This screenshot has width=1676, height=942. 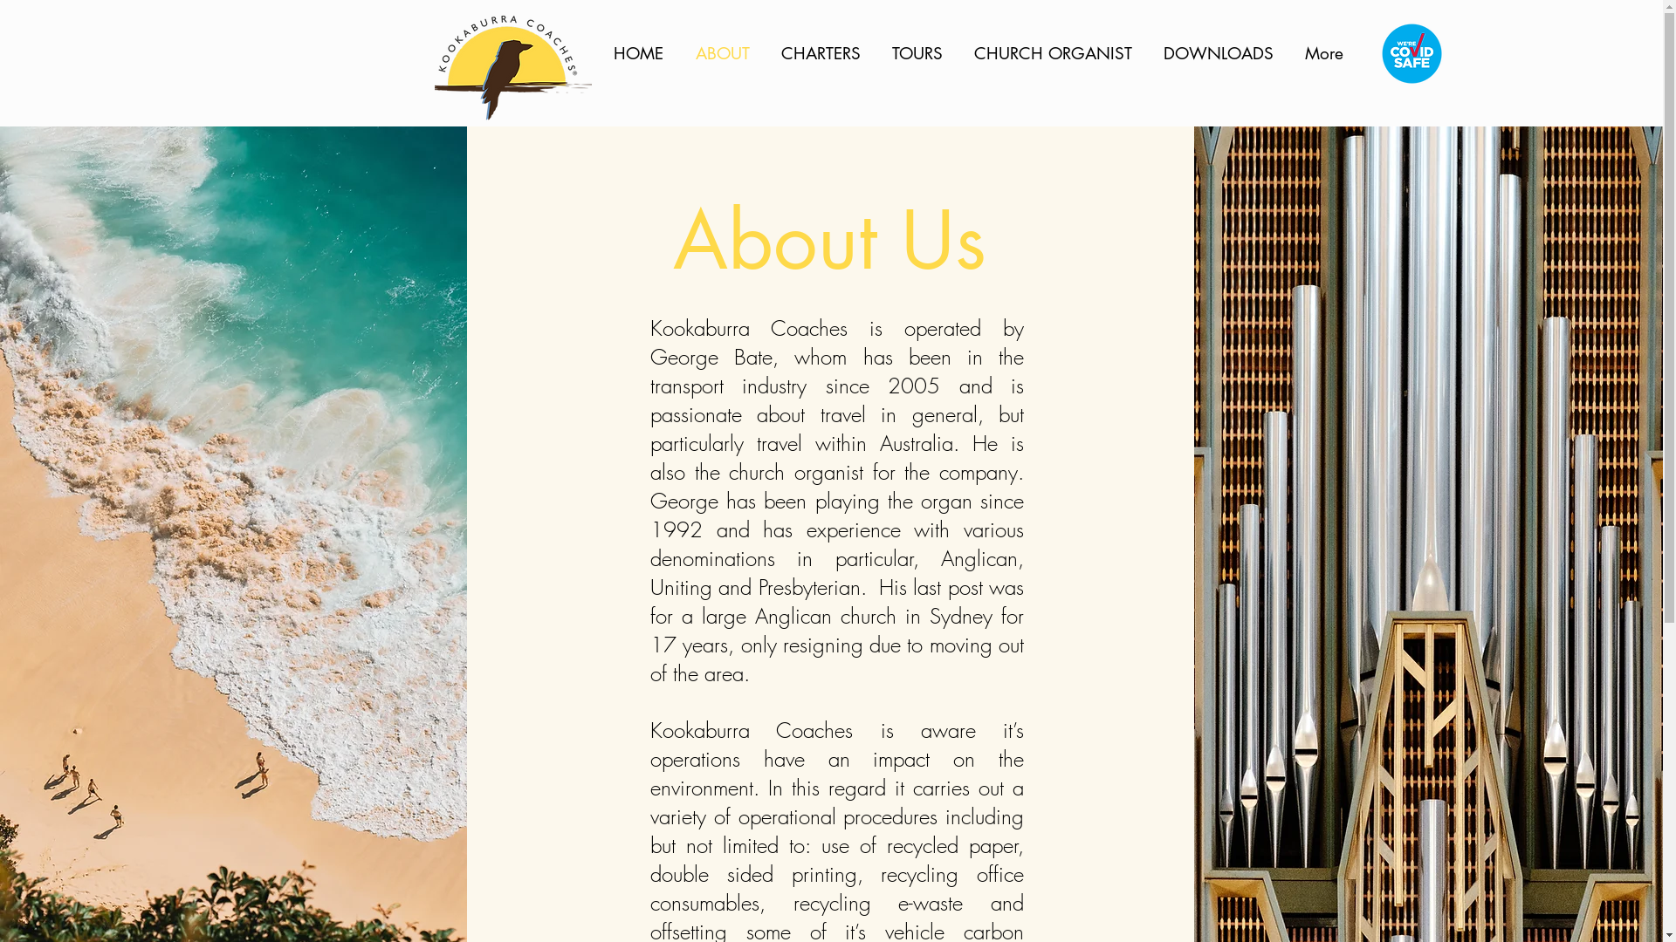 What do you see at coordinates (824, 54) in the screenshot?
I see `CHARTERS` at bounding box center [824, 54].